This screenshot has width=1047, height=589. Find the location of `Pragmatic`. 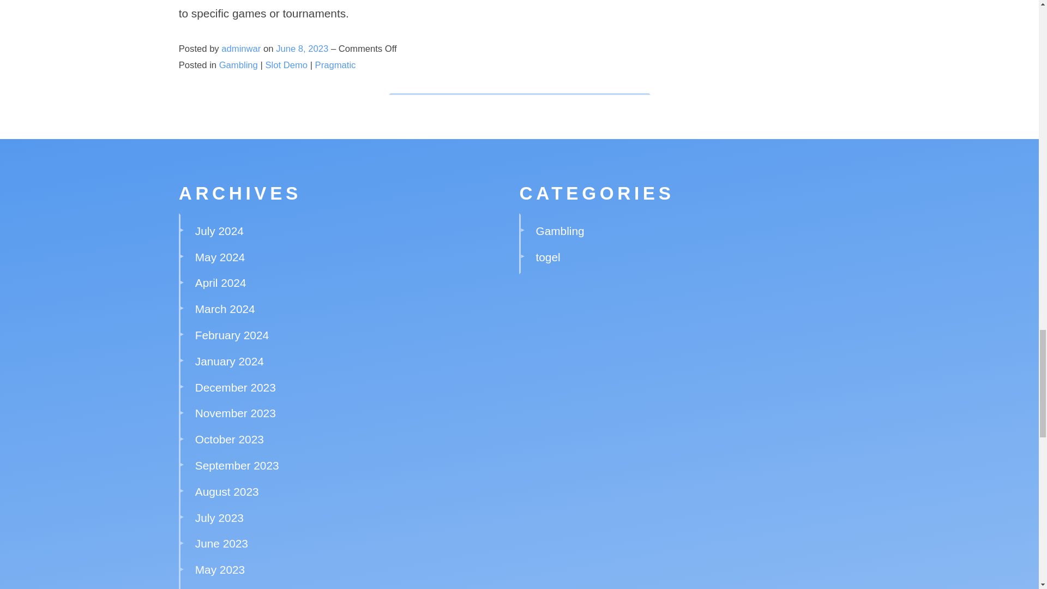

Pragmatic is located at coordinates (335, 65).